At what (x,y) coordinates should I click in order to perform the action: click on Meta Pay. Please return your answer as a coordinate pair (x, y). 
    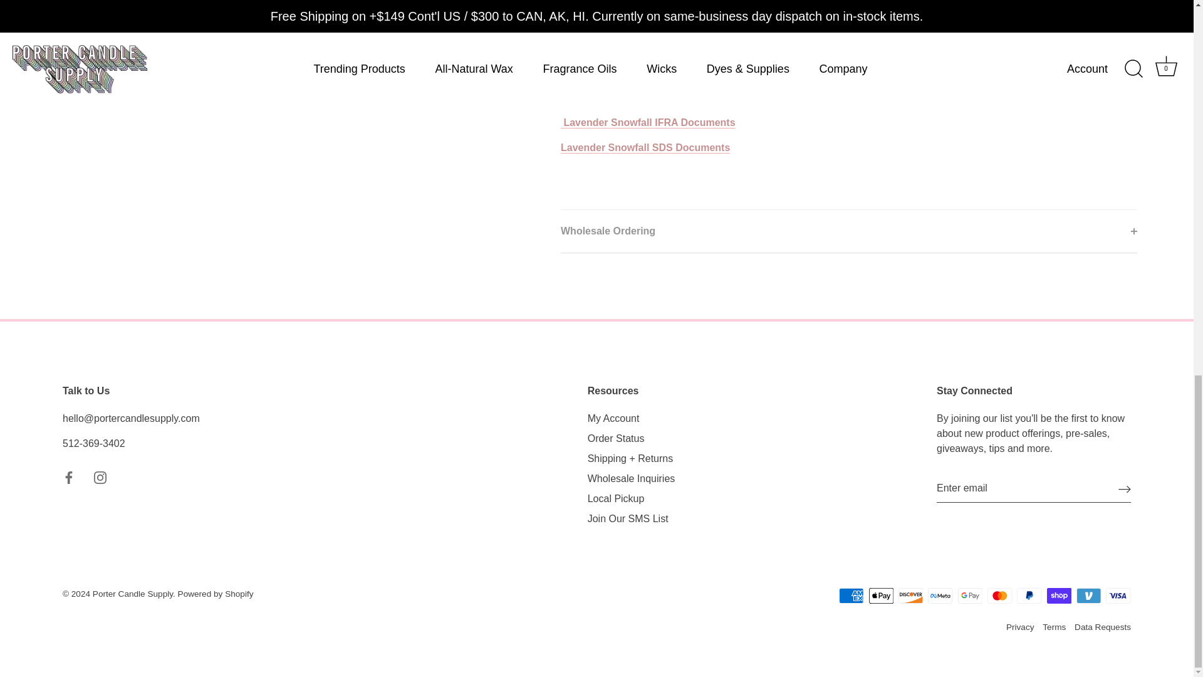
    Looking at the image, I should click on (940, 596).